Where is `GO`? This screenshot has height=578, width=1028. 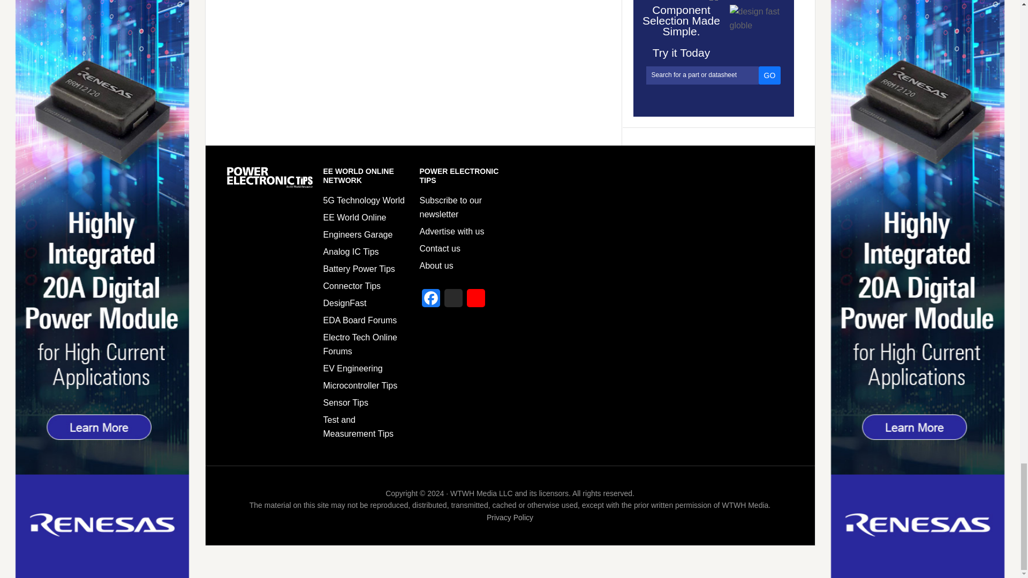
GO is located at coordinates (770, 75).